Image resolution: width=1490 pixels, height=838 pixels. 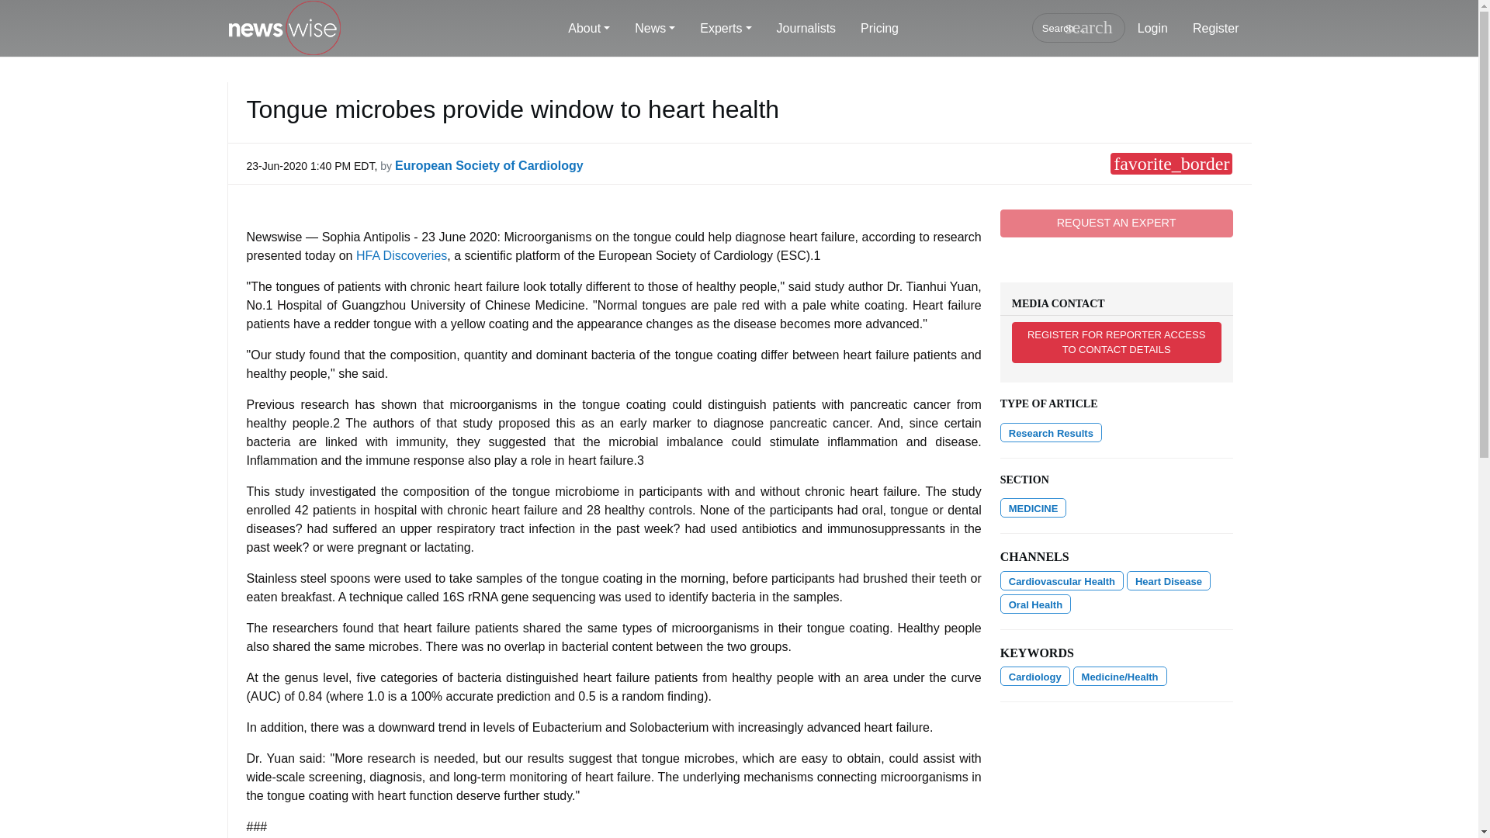 What do you see at coordinates (1051, 433) in the screenshot?
I see `Research Results` at bounding box center [1051, 433].